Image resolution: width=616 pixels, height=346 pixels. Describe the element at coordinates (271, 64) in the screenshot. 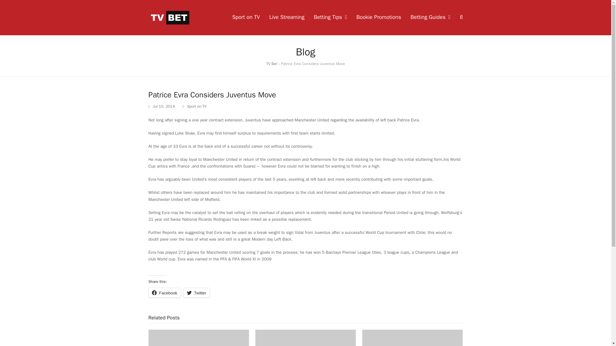

I see `TV Bet` at that location.